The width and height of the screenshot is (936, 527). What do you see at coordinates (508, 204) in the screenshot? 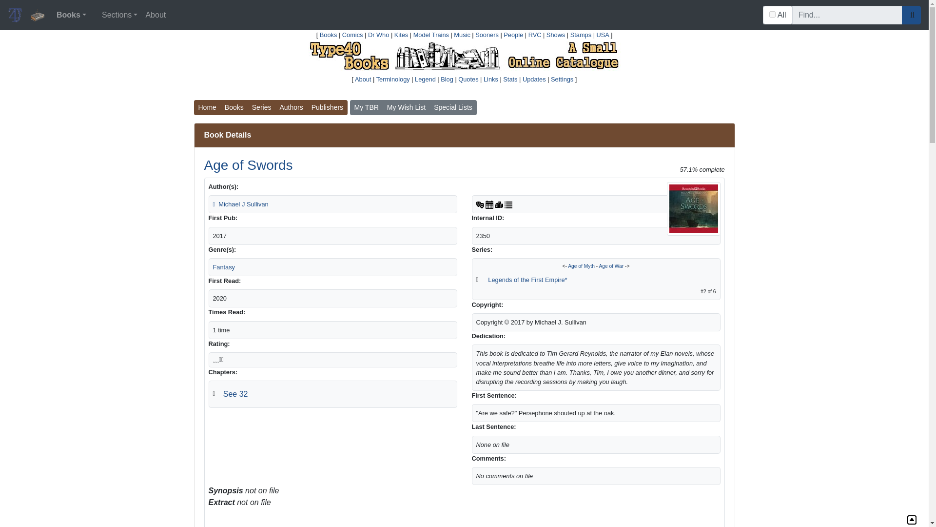
I see `In a series` at bounding box center [508, 204].